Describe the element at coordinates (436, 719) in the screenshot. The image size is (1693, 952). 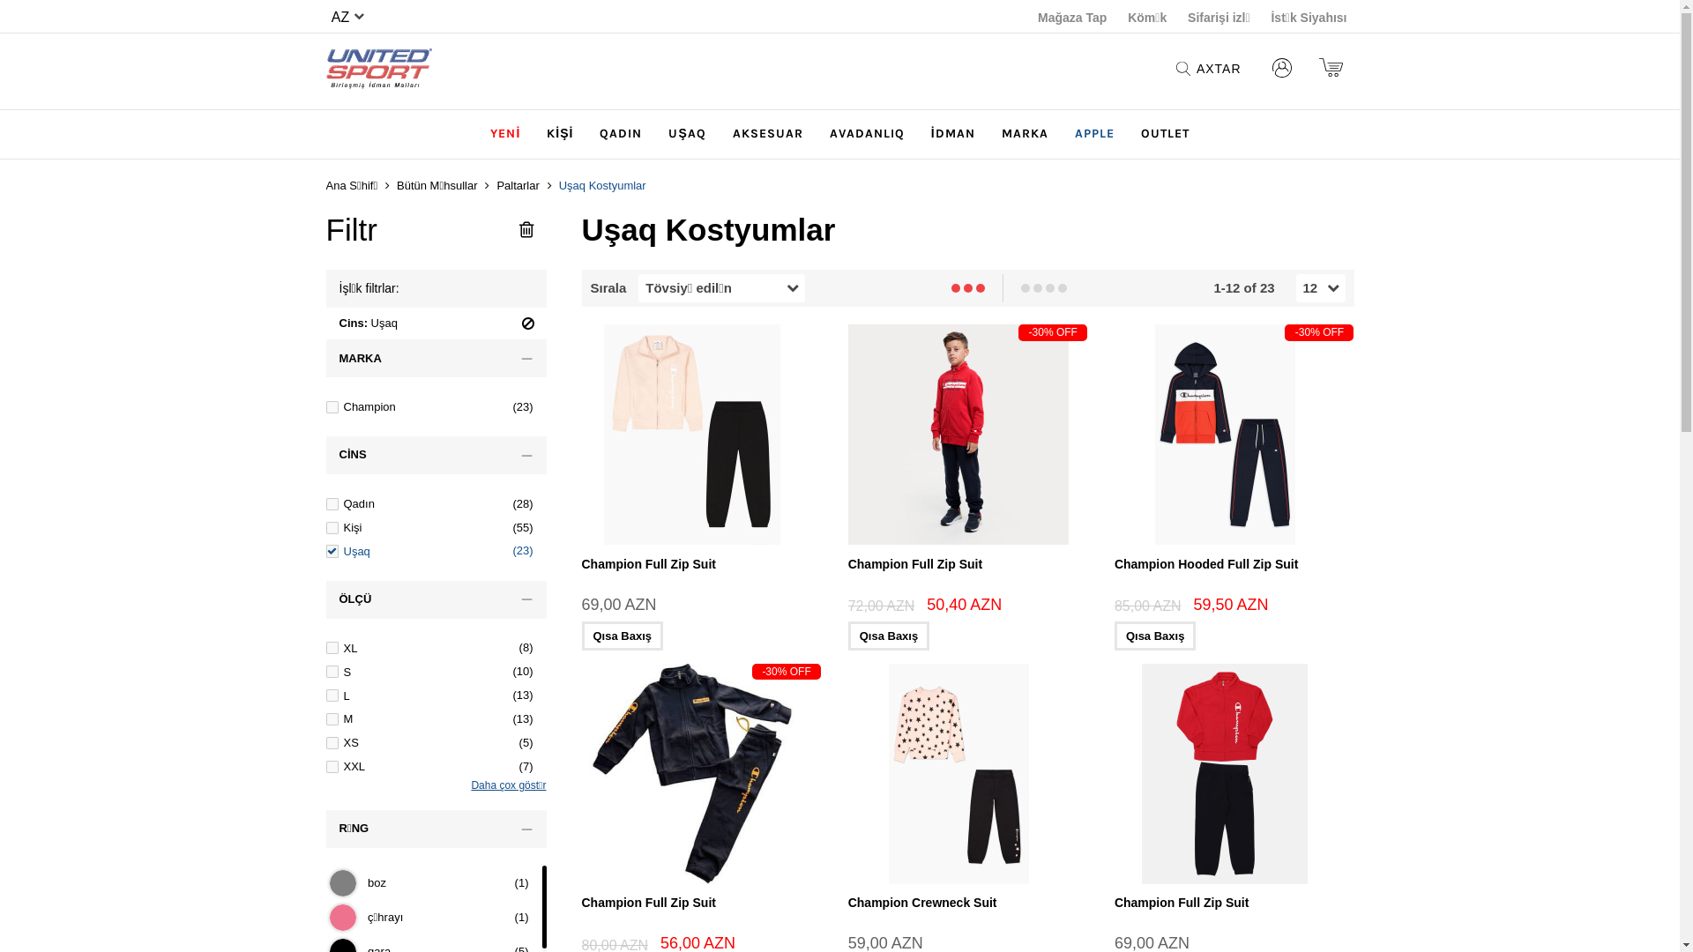
I see `M
(13)` at that location.